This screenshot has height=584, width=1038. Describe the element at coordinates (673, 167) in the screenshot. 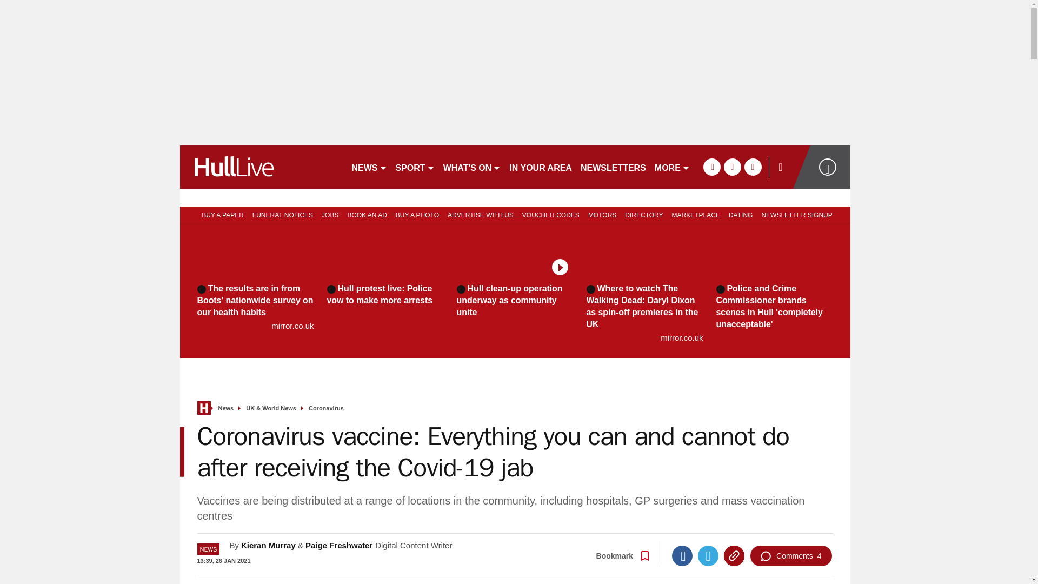

I see `MORE` at that location.